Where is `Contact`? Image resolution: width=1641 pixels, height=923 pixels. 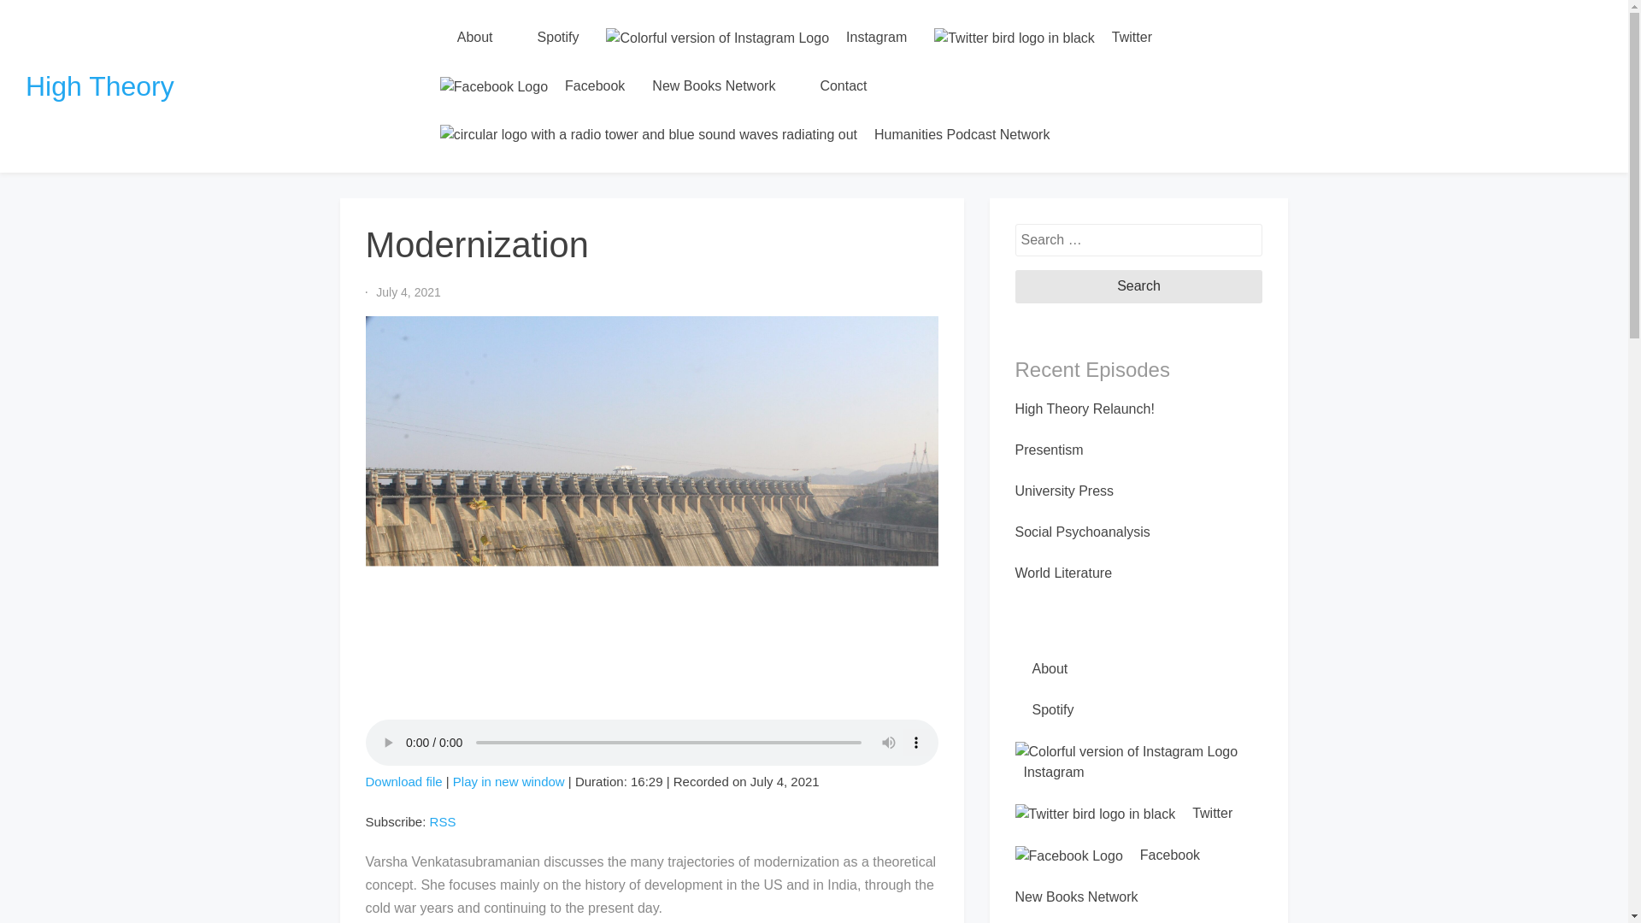 Contact is located at coordinates (834, 85).